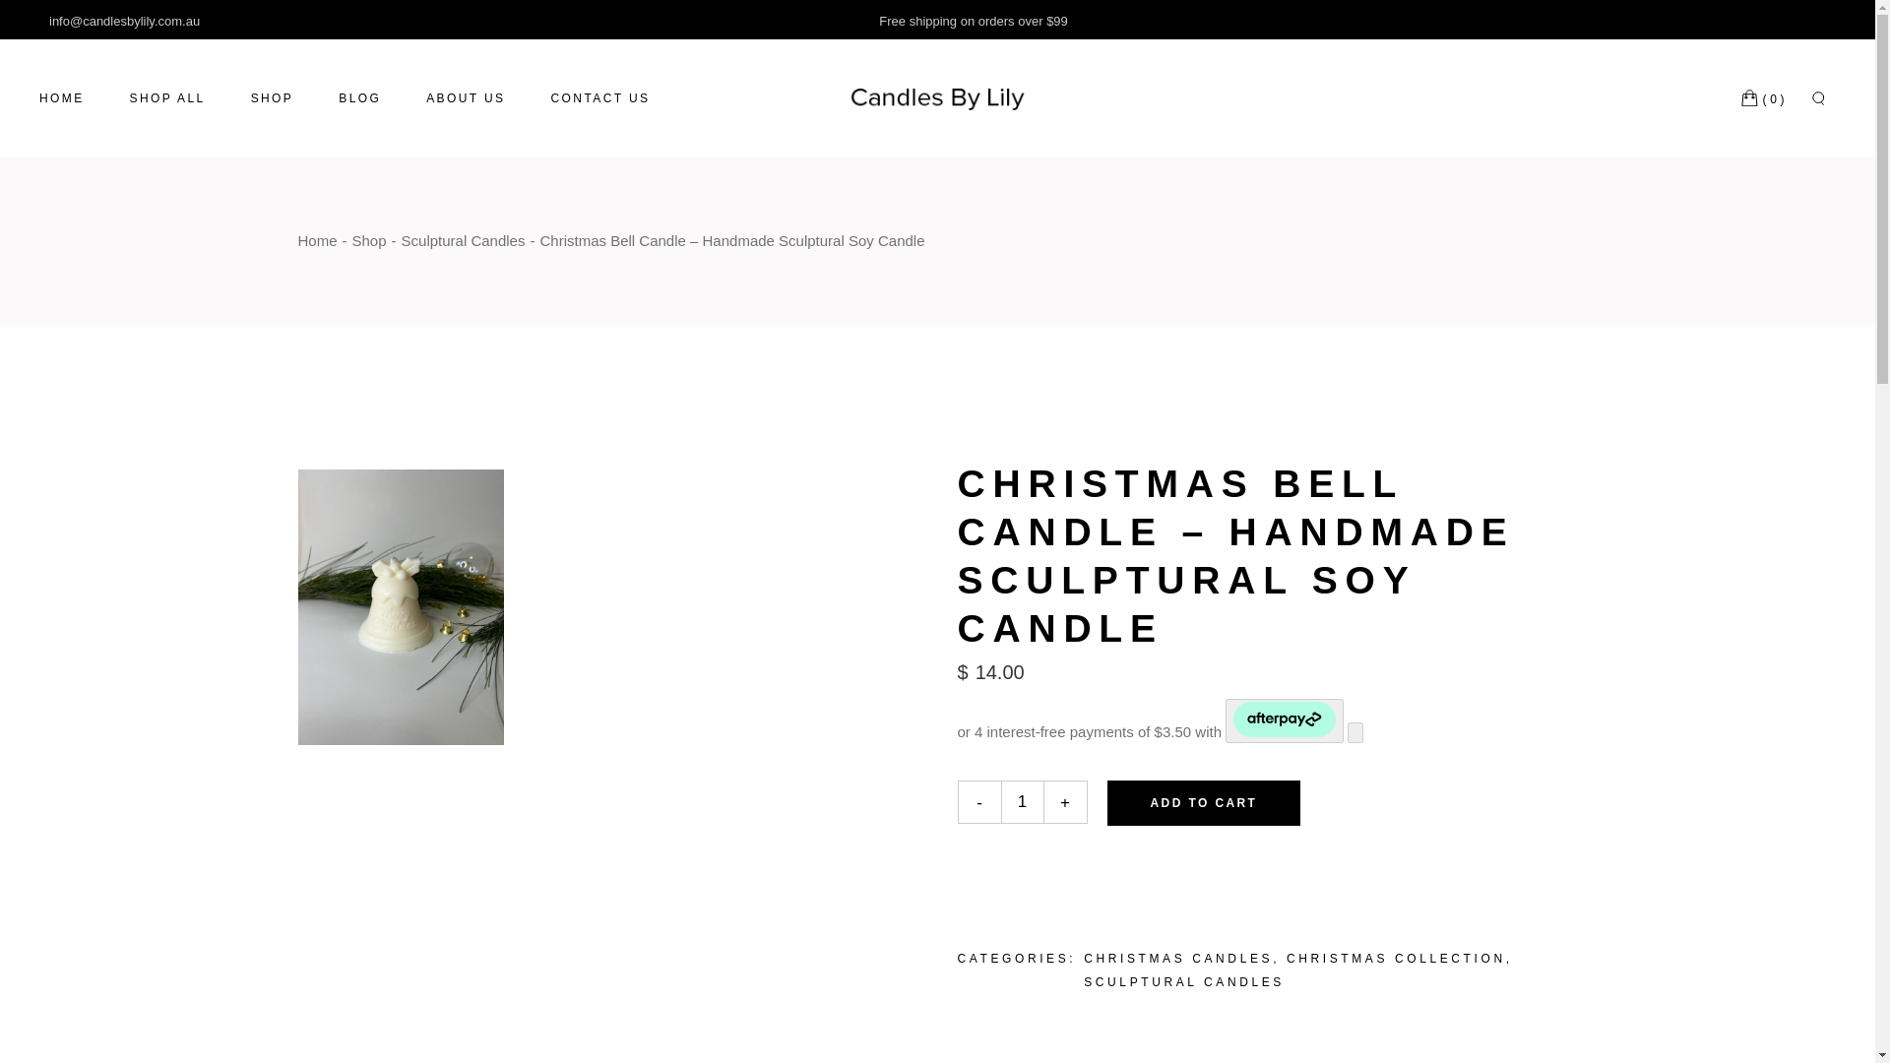  What do you see at coordinates (369, 240) in the screenshot?
I see `Shop` at bounding box center [369, 240].